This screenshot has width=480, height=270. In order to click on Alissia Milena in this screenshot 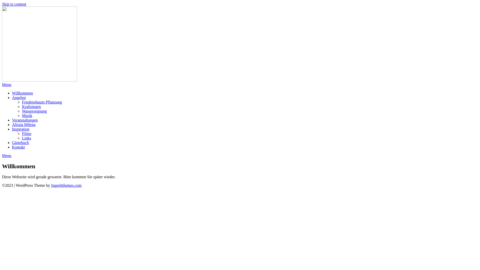, I will do `click(24, 124)`.